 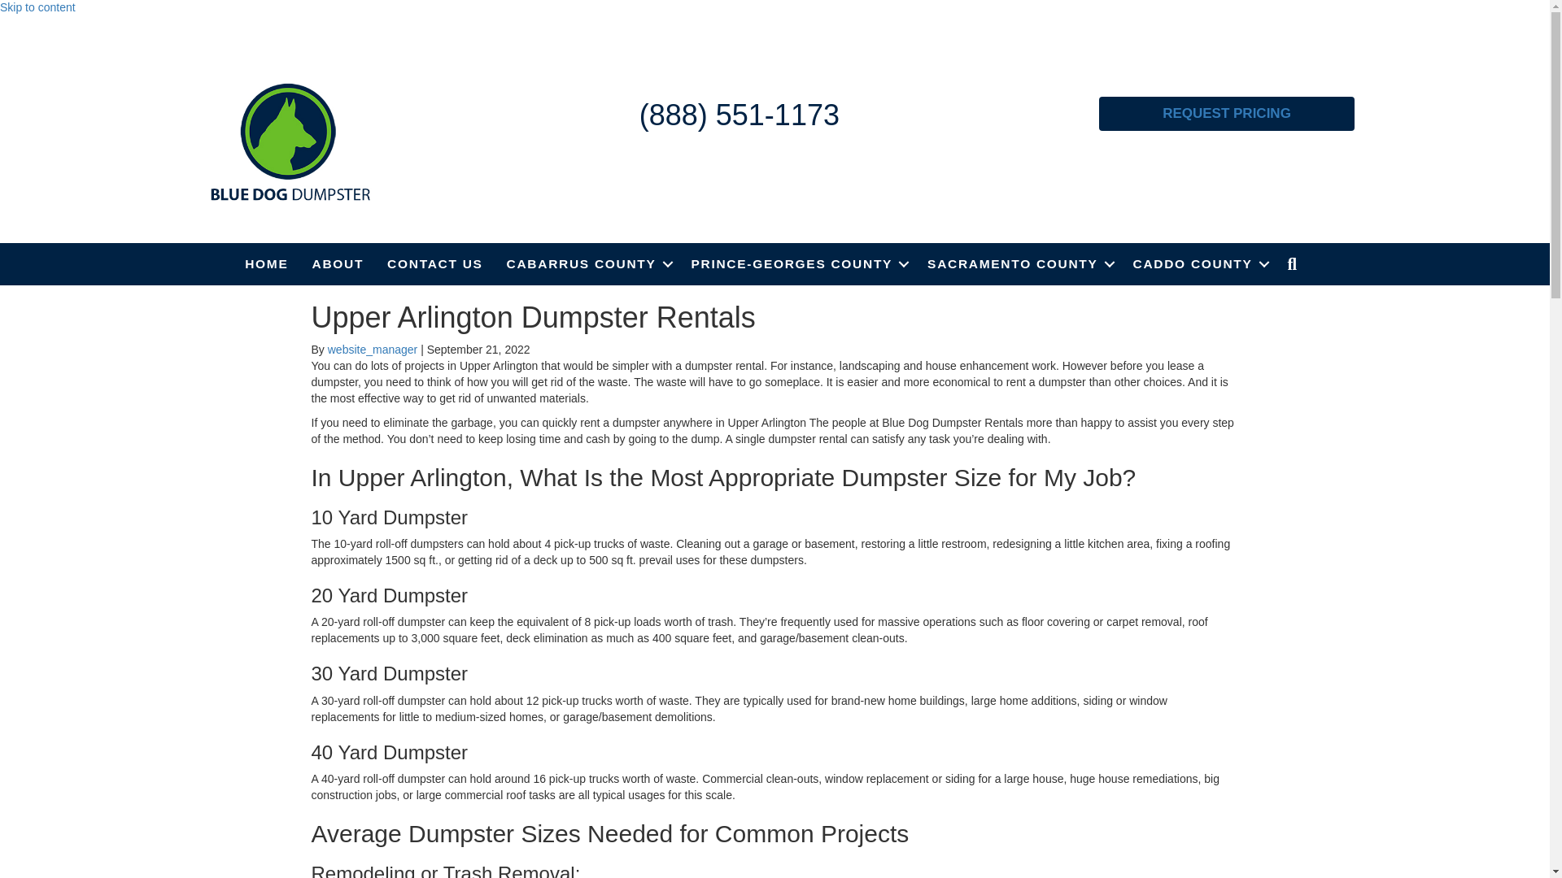 I want to click on SACRAMENTO COUNTY, so click(x=1017, y=263).